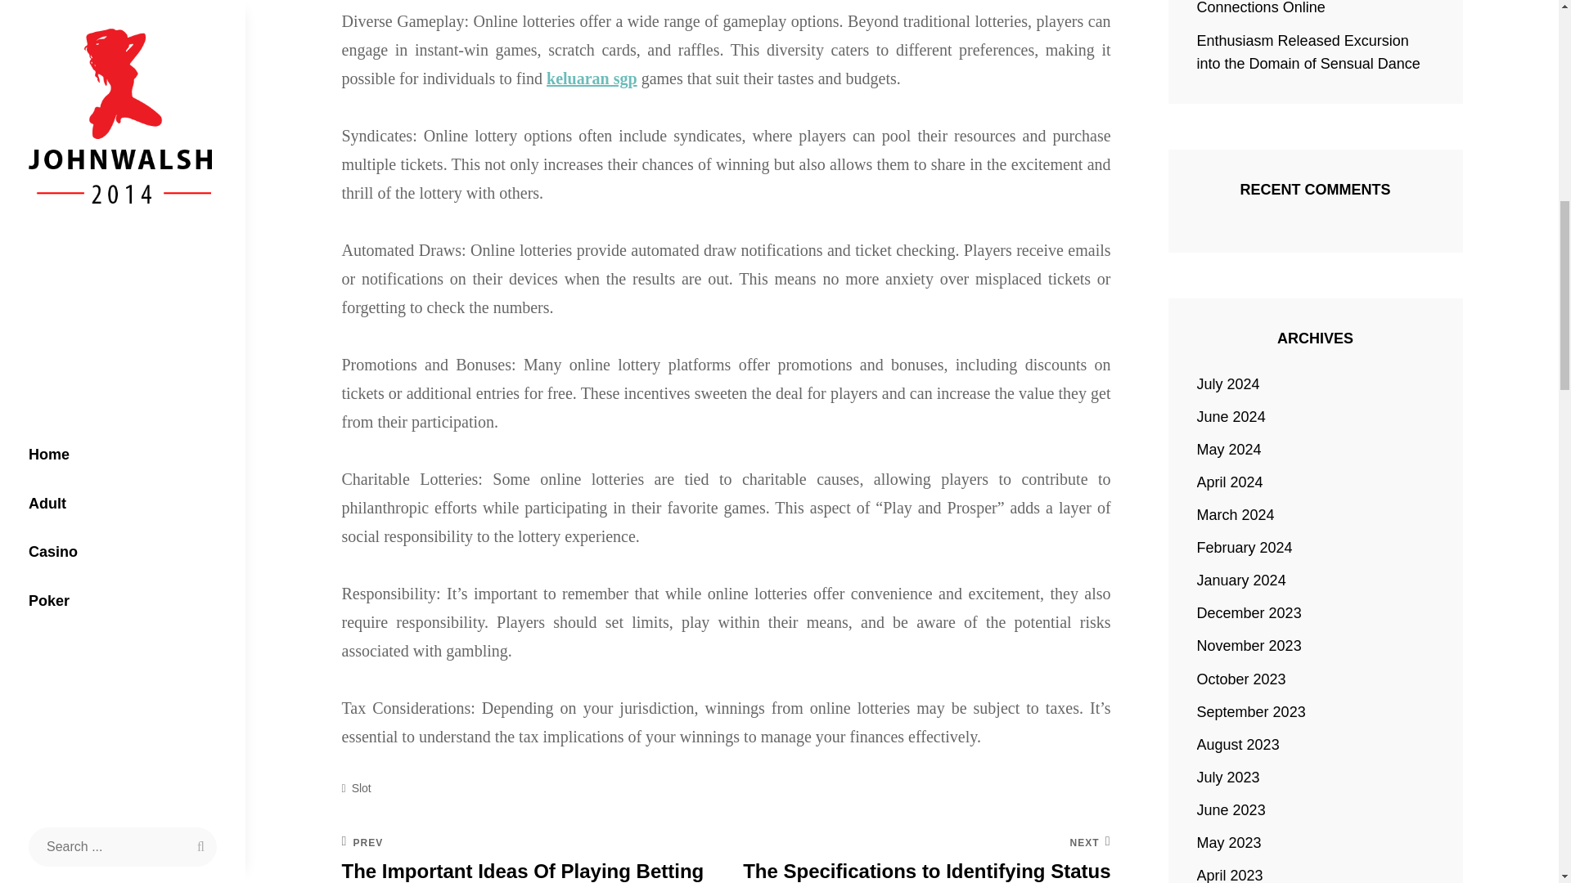  Describe the element at coordinates (1230, 873) in the screenshot. I see `April 2023` at that location.